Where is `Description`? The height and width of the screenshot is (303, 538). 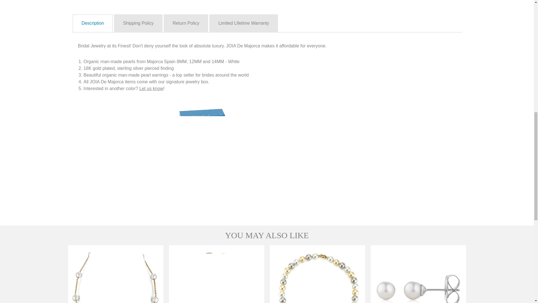
Description is located at coordinates (93, 23).